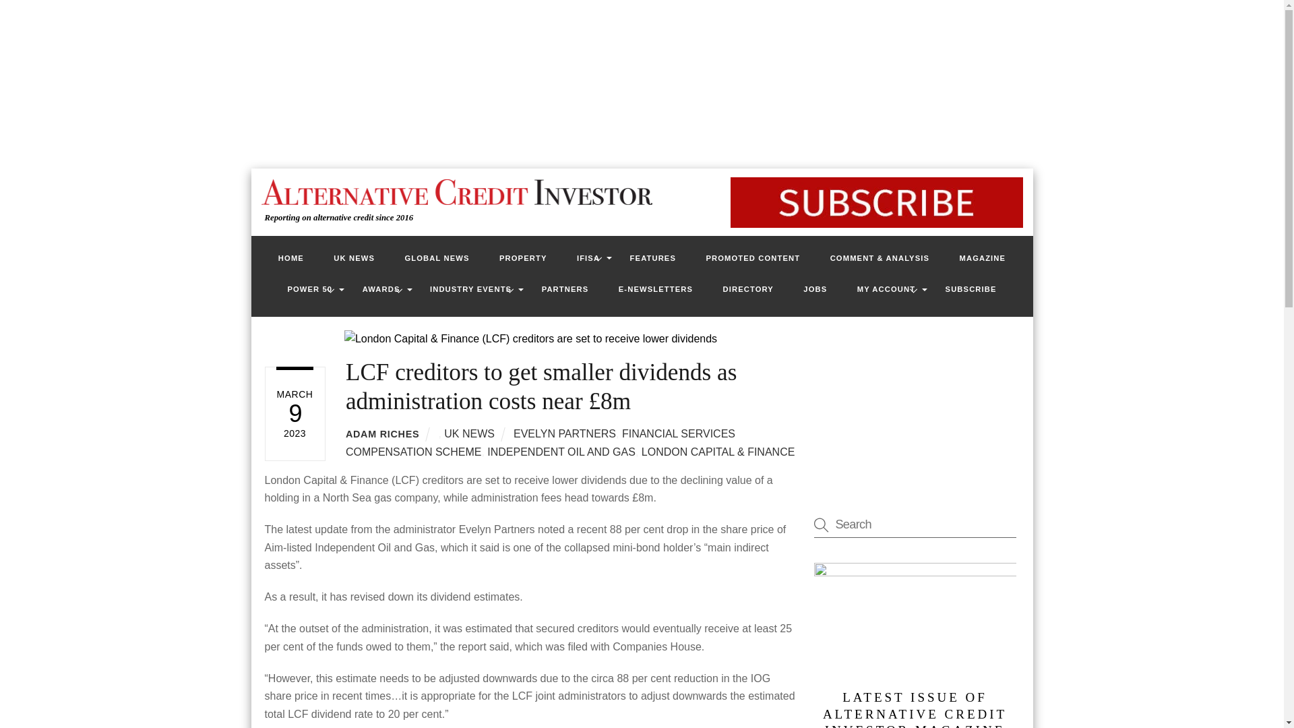 The width and height of the screenshot is (1294, 728). Describe the element at coordinates (753, 257) in the screenshot. I see `PROMOTED CONTENT` at that location.